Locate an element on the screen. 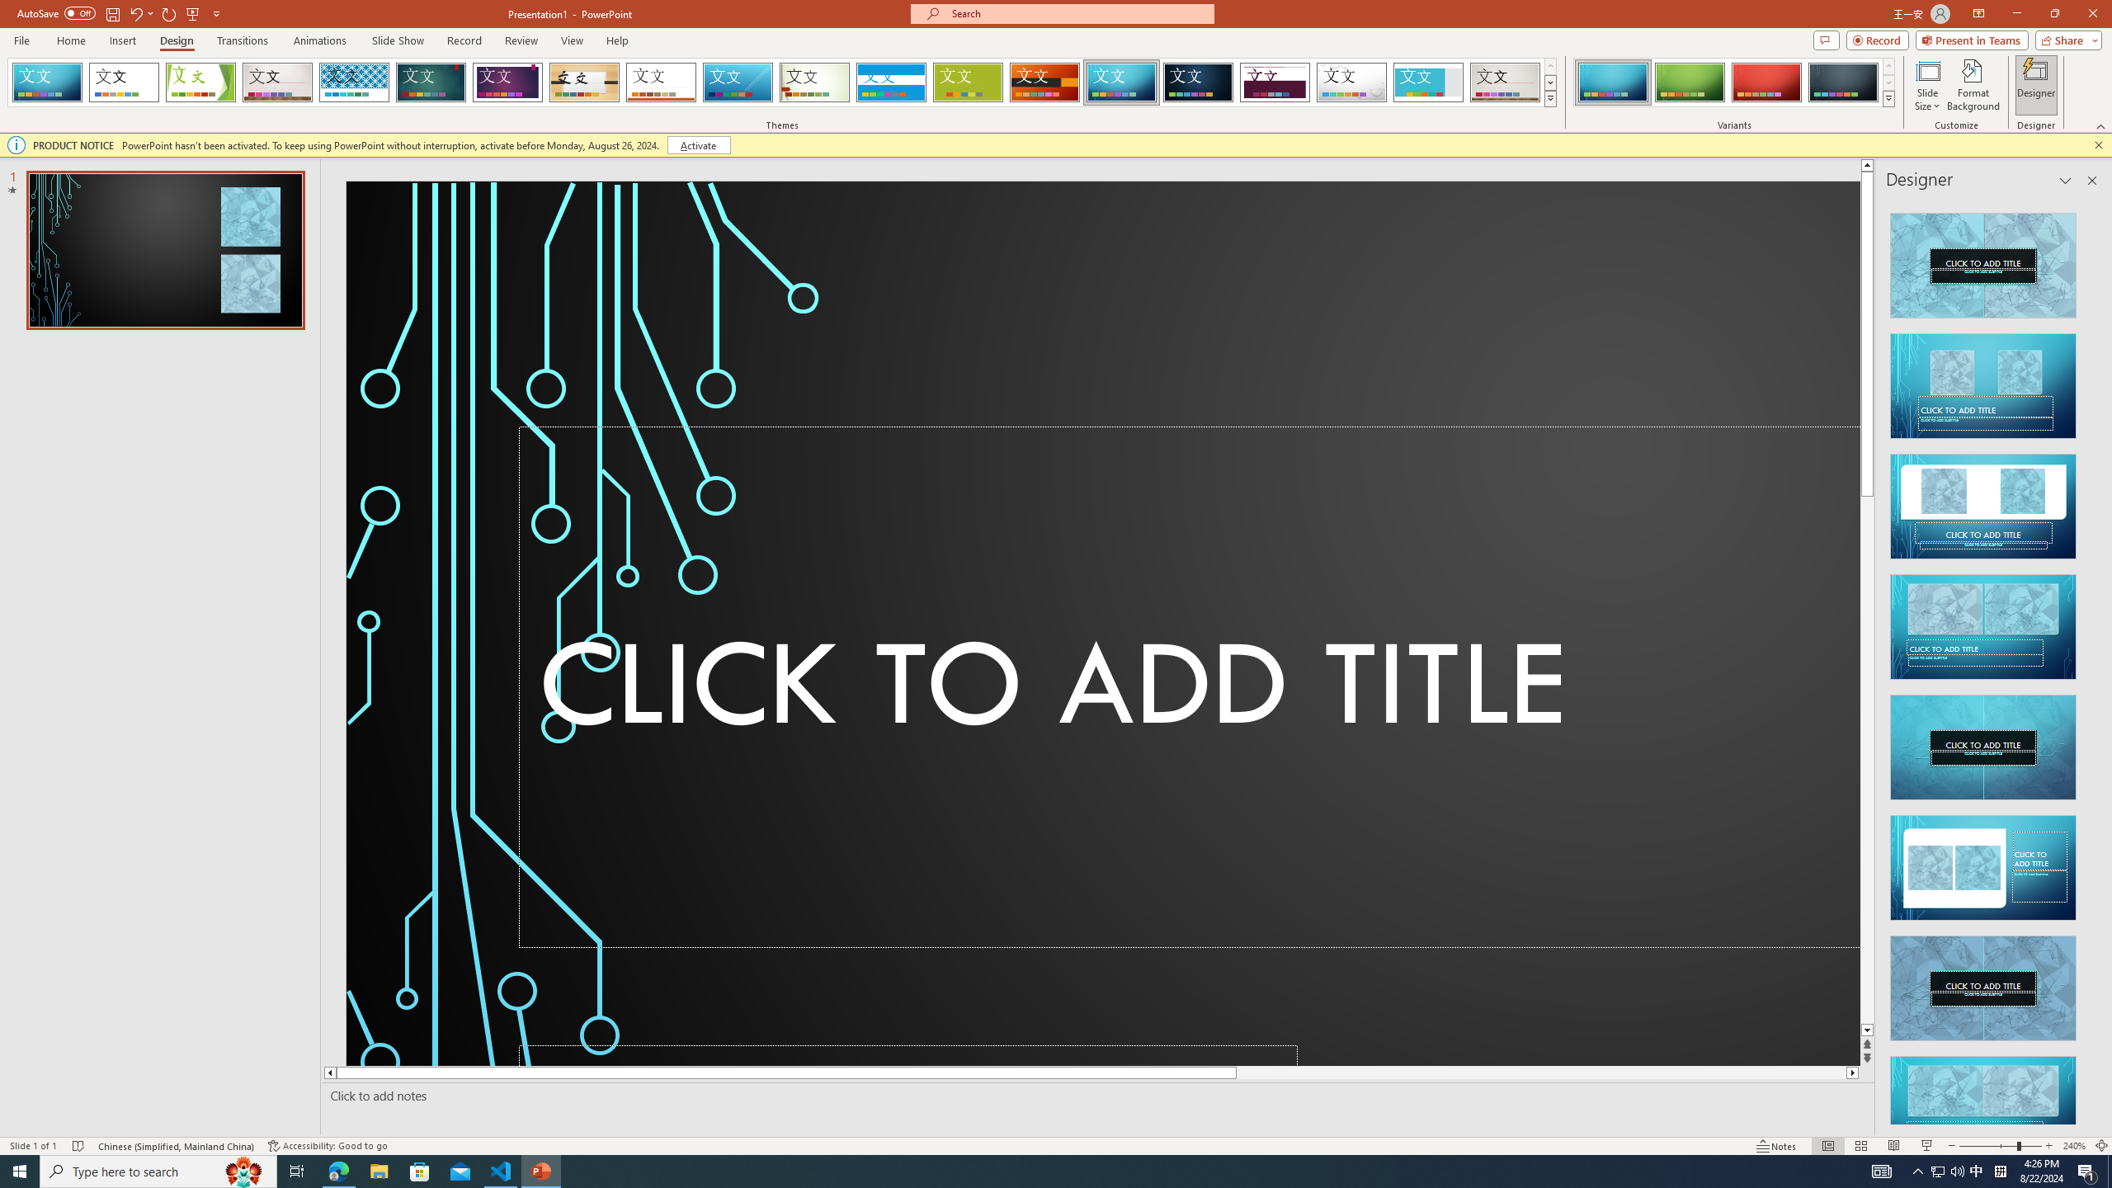  Wisp is located at coordinates (815, 82).